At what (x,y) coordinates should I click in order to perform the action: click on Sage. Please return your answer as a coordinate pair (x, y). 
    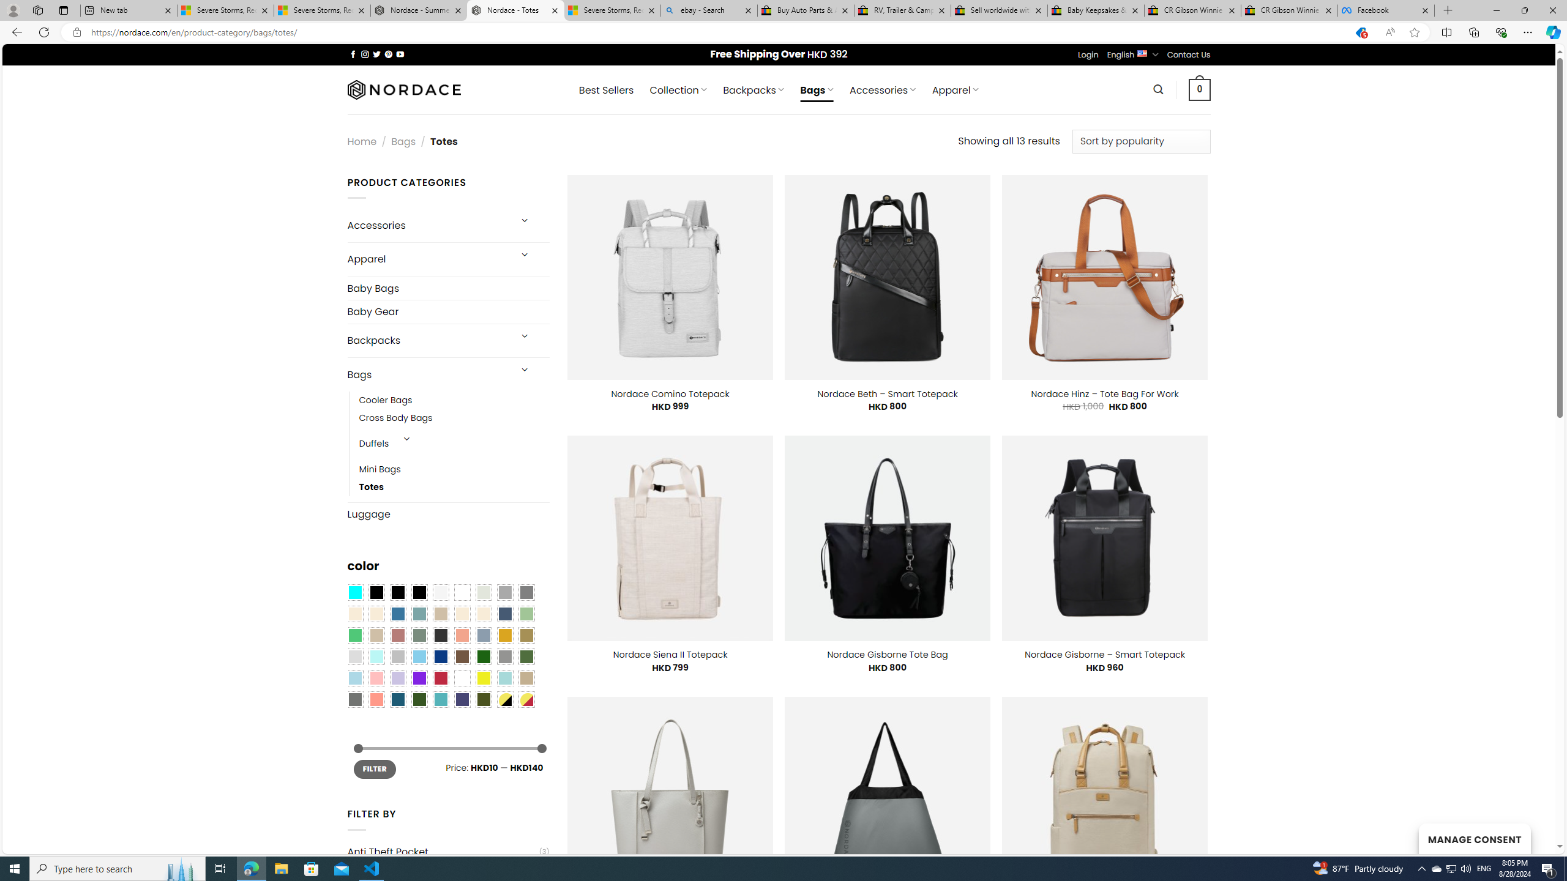
    Looking at the image, I should click on (419, 635).